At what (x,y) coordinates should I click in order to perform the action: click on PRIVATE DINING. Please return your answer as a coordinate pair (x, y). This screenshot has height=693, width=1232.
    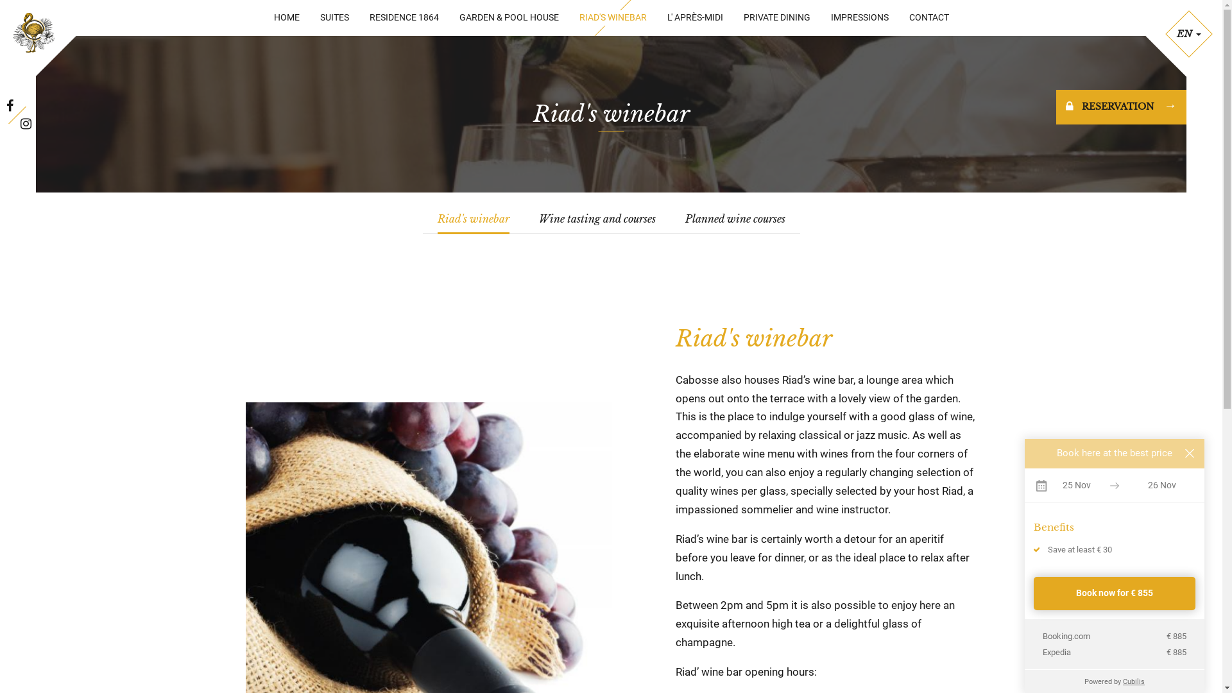
    Looking at the image, I should click on (776, 18).